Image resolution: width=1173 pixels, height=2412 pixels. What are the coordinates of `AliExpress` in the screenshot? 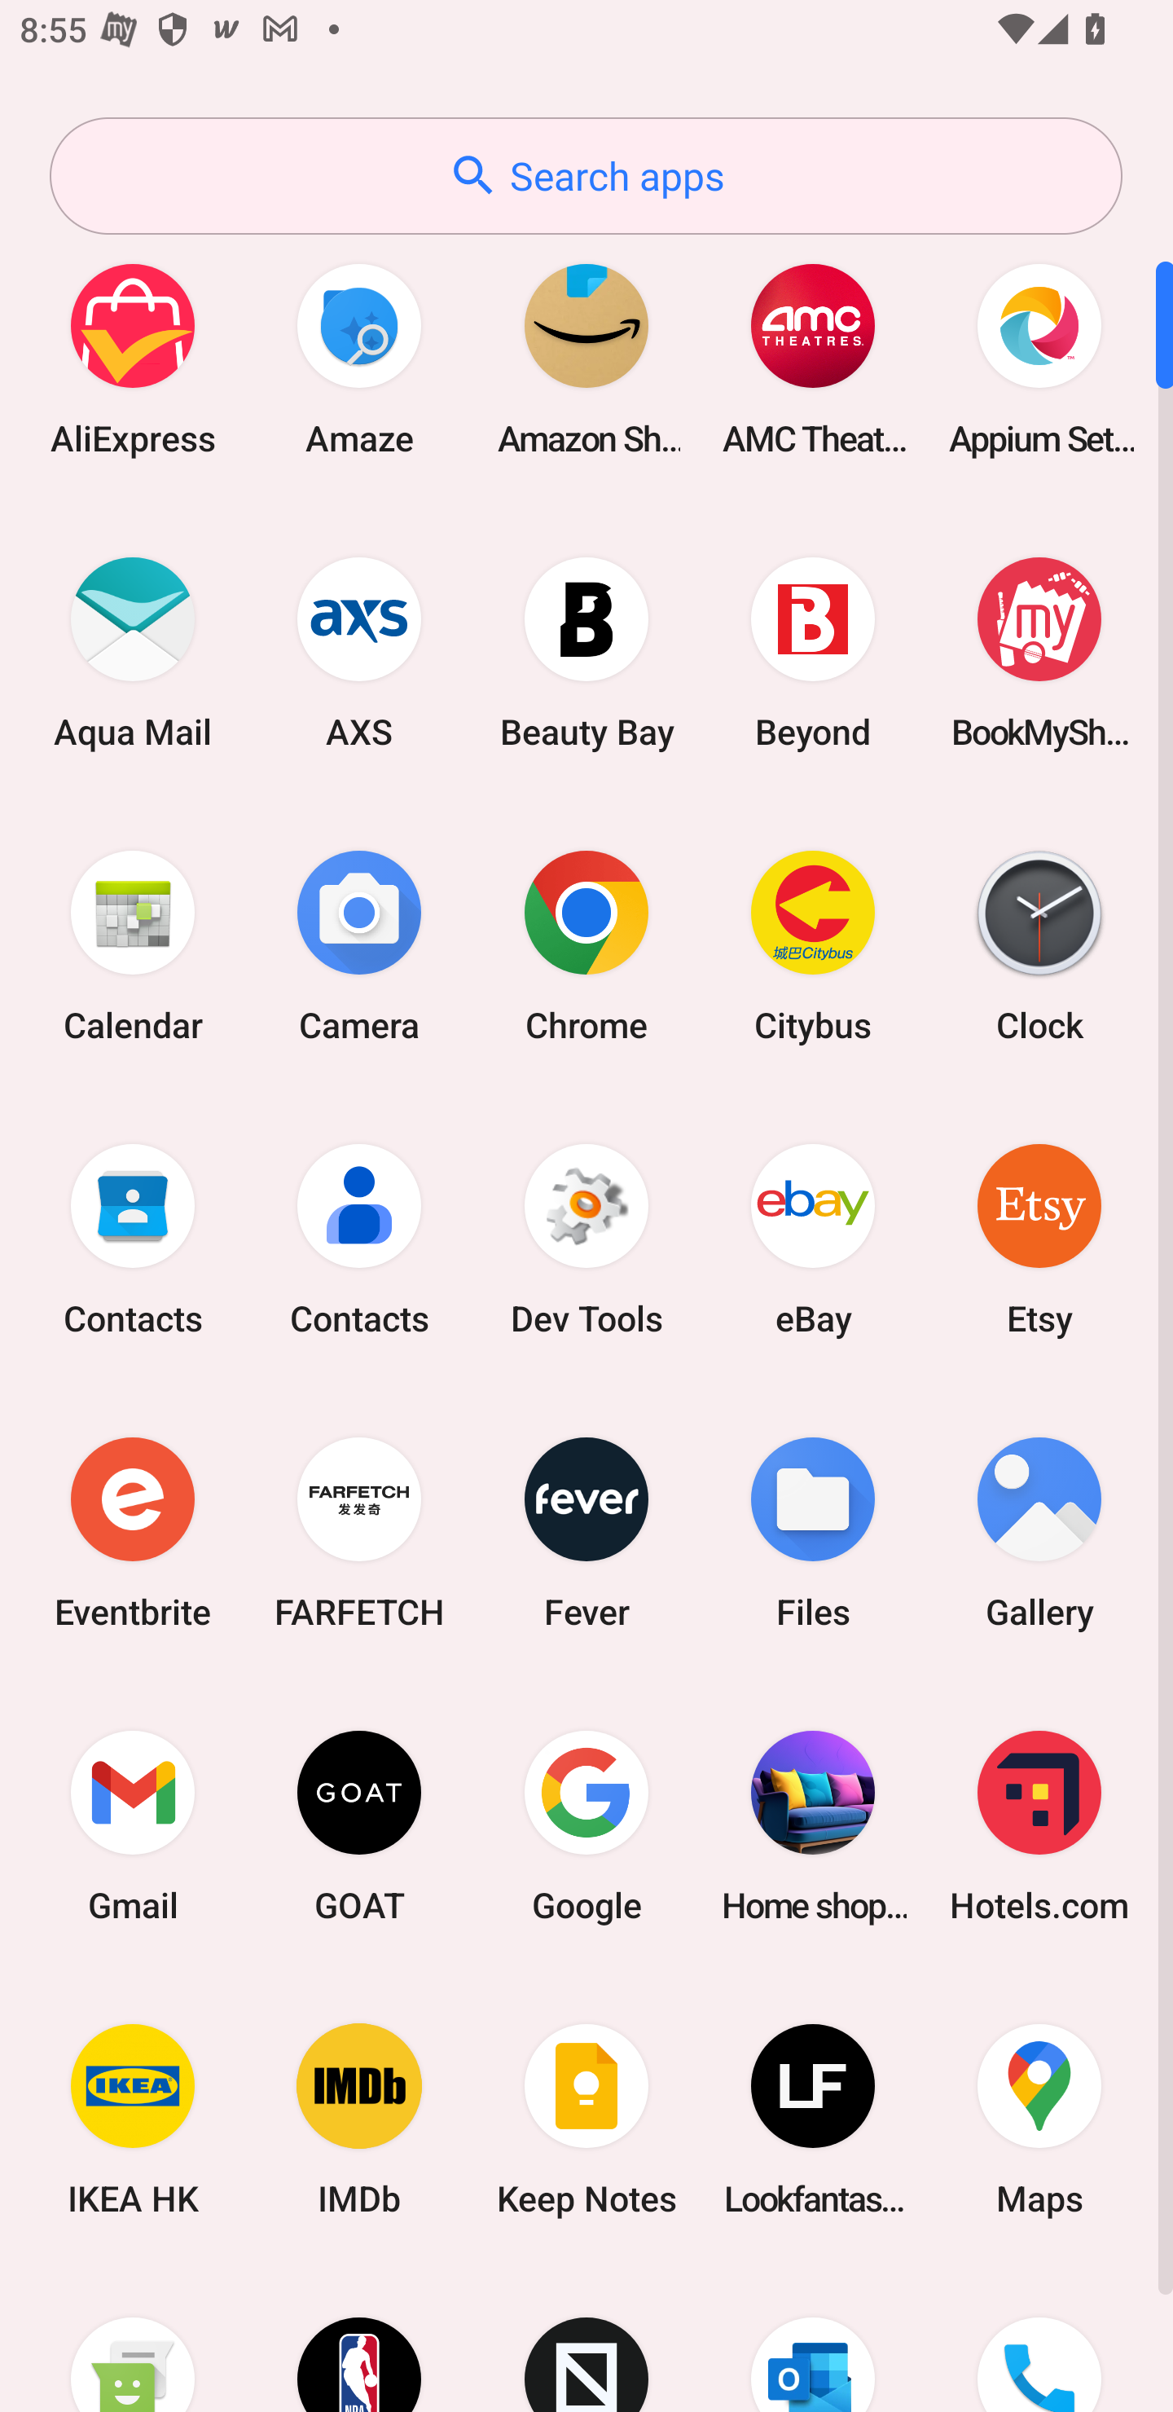 It's located at (133, 359).